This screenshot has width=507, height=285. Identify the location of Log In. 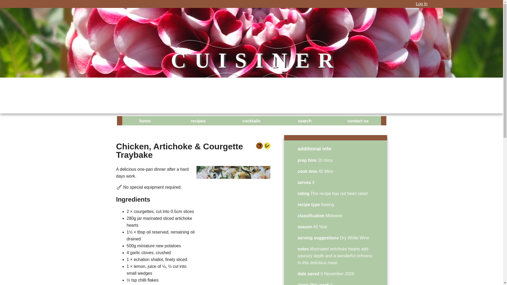
(421, 4).